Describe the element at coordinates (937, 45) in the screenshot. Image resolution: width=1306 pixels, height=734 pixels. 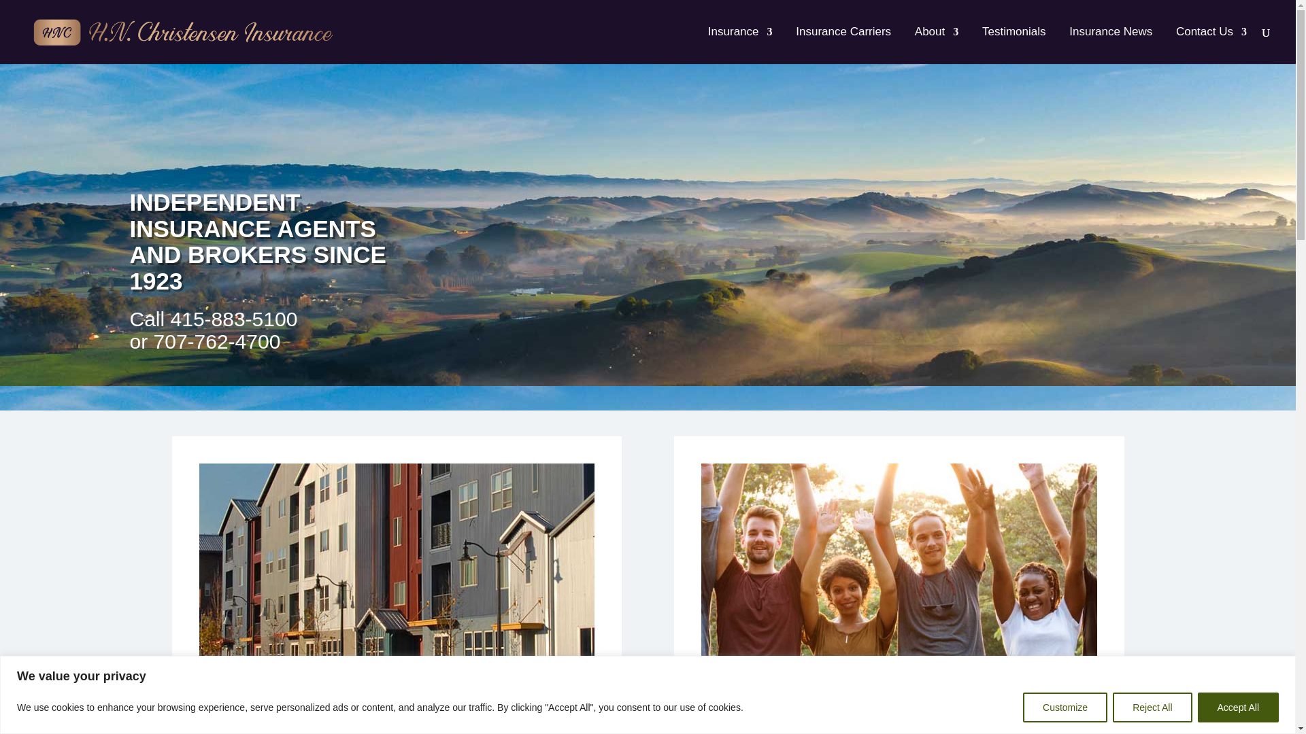
I see `About` at that location.